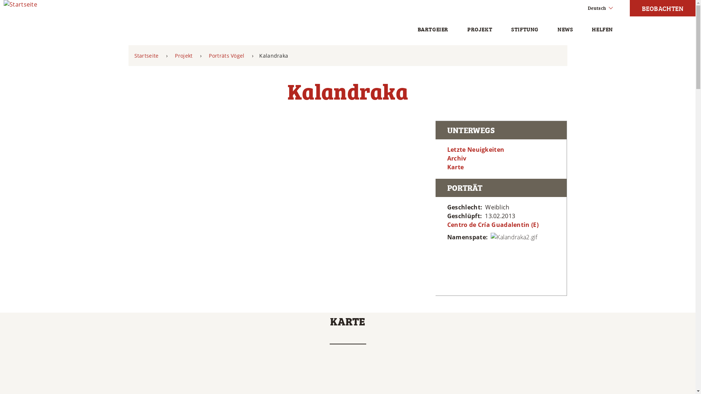  I want to click on Direkt zum Inhalt, so click(0, 0).